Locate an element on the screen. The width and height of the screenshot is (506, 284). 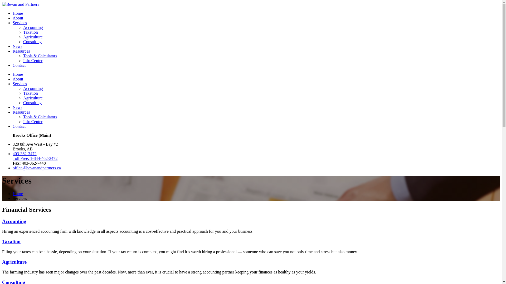
Resources is located at coordinates (21, 51).